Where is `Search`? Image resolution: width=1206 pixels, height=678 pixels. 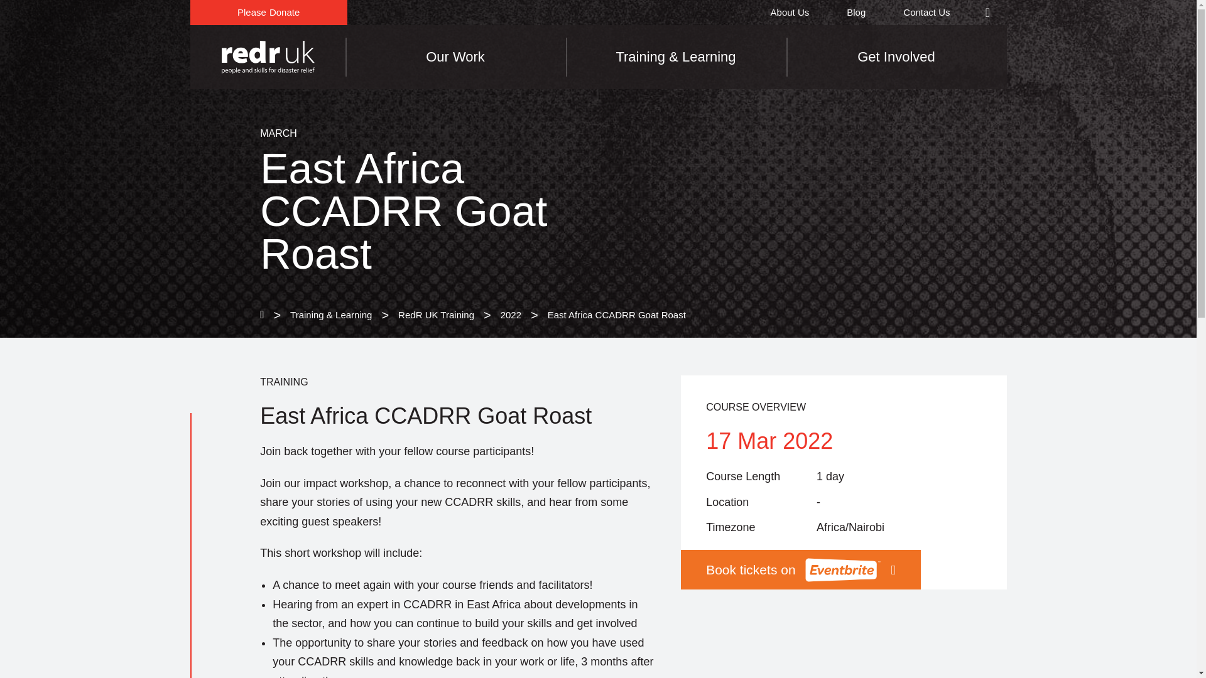
Search is located at coordinates (987, 13).